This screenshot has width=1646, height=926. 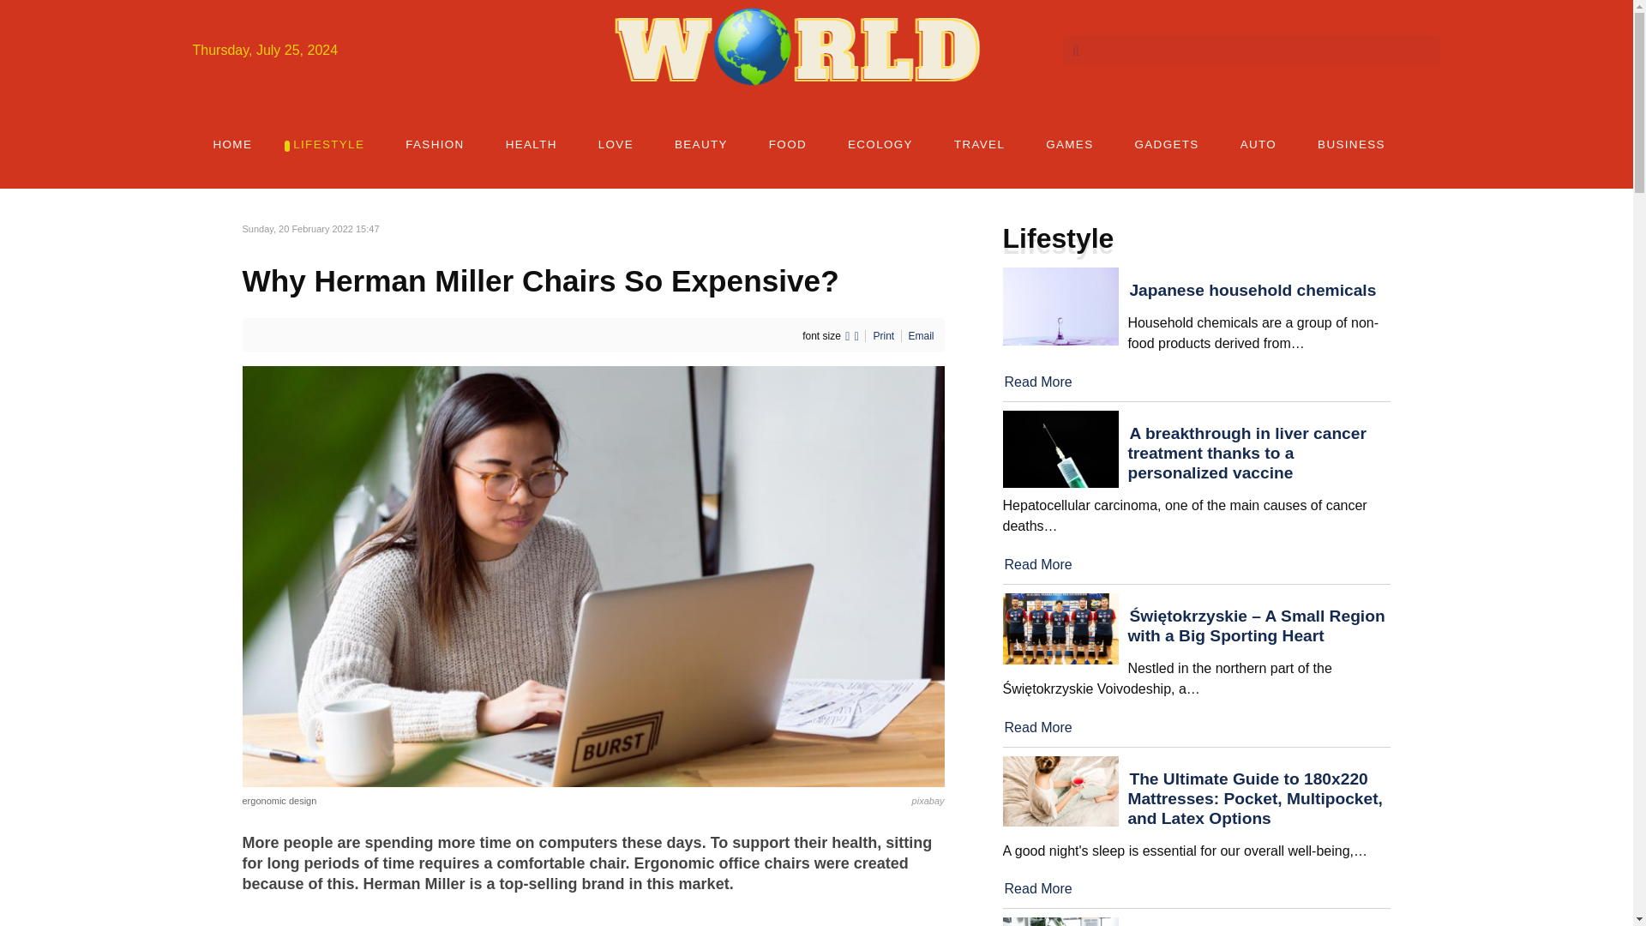 I want to click on BEAUTY, so click(x=701, y=144).